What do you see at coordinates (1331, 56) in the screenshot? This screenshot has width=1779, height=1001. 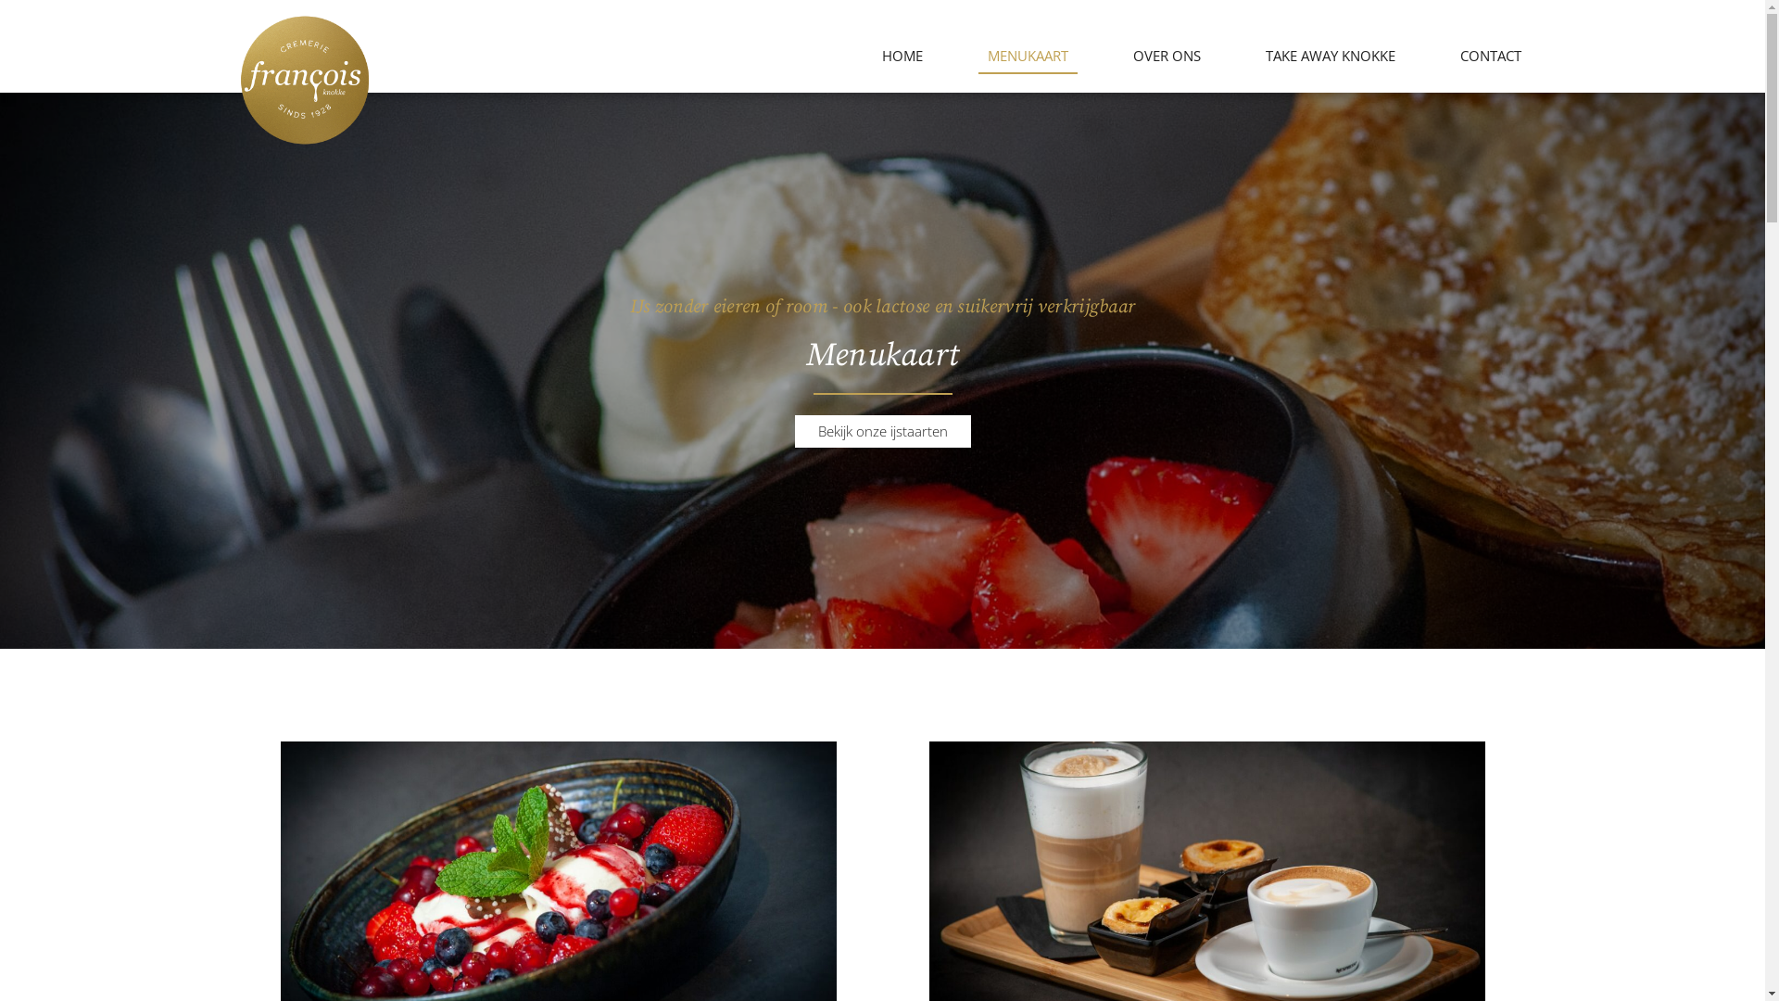 I see `TAKE AWAY KNOKKE` at bounding box center [1331, 56].